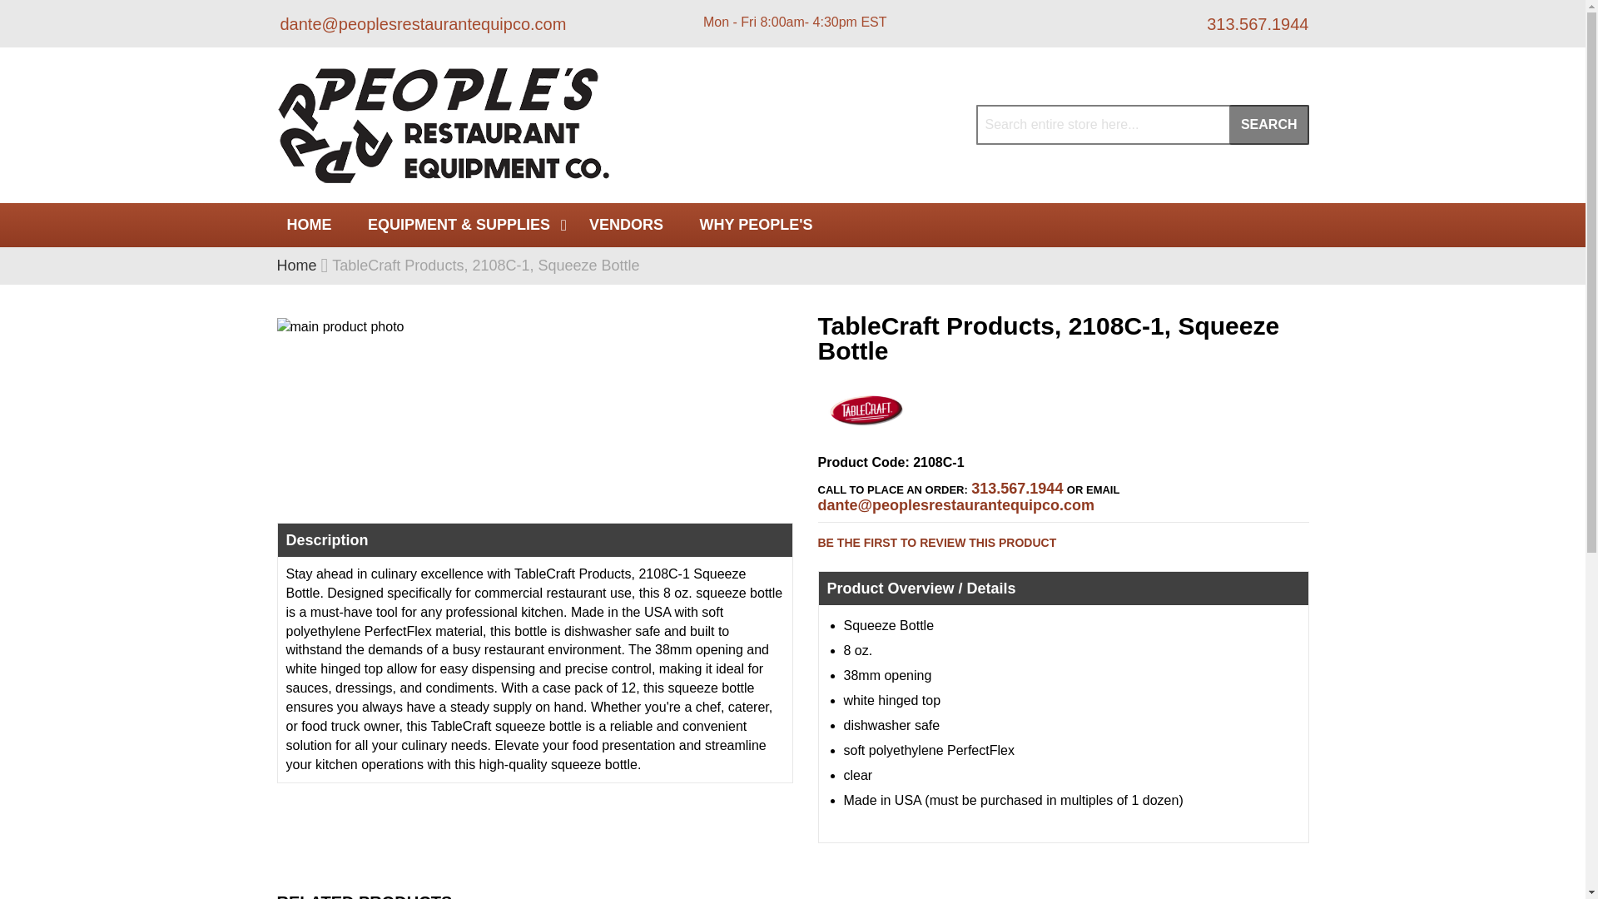 This screenshot has height=899, width=1598. What do you see at coordinates (1255, 23) in the screenshot?
I see `313.567.1944` at bounding box center [1255, 23].